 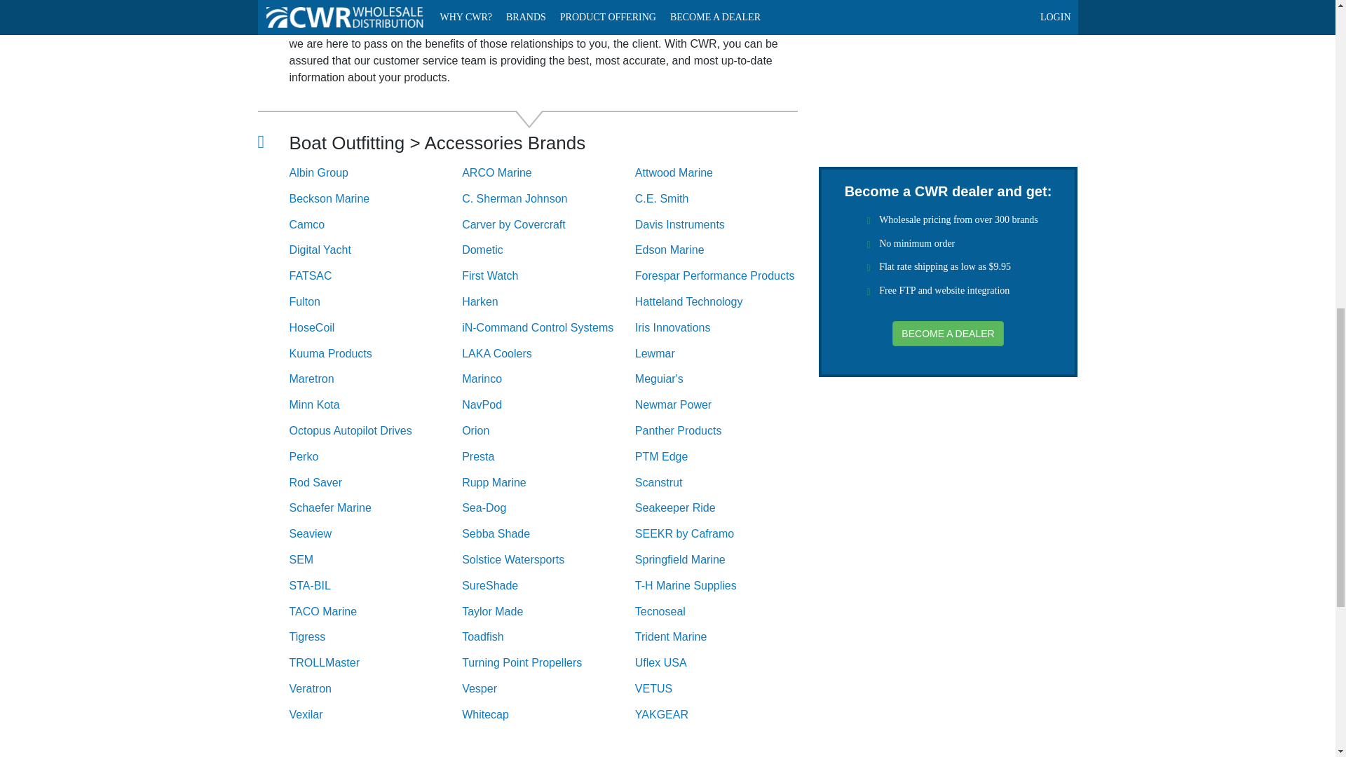 I want to click on Fulton, so click(x=375, y=302).